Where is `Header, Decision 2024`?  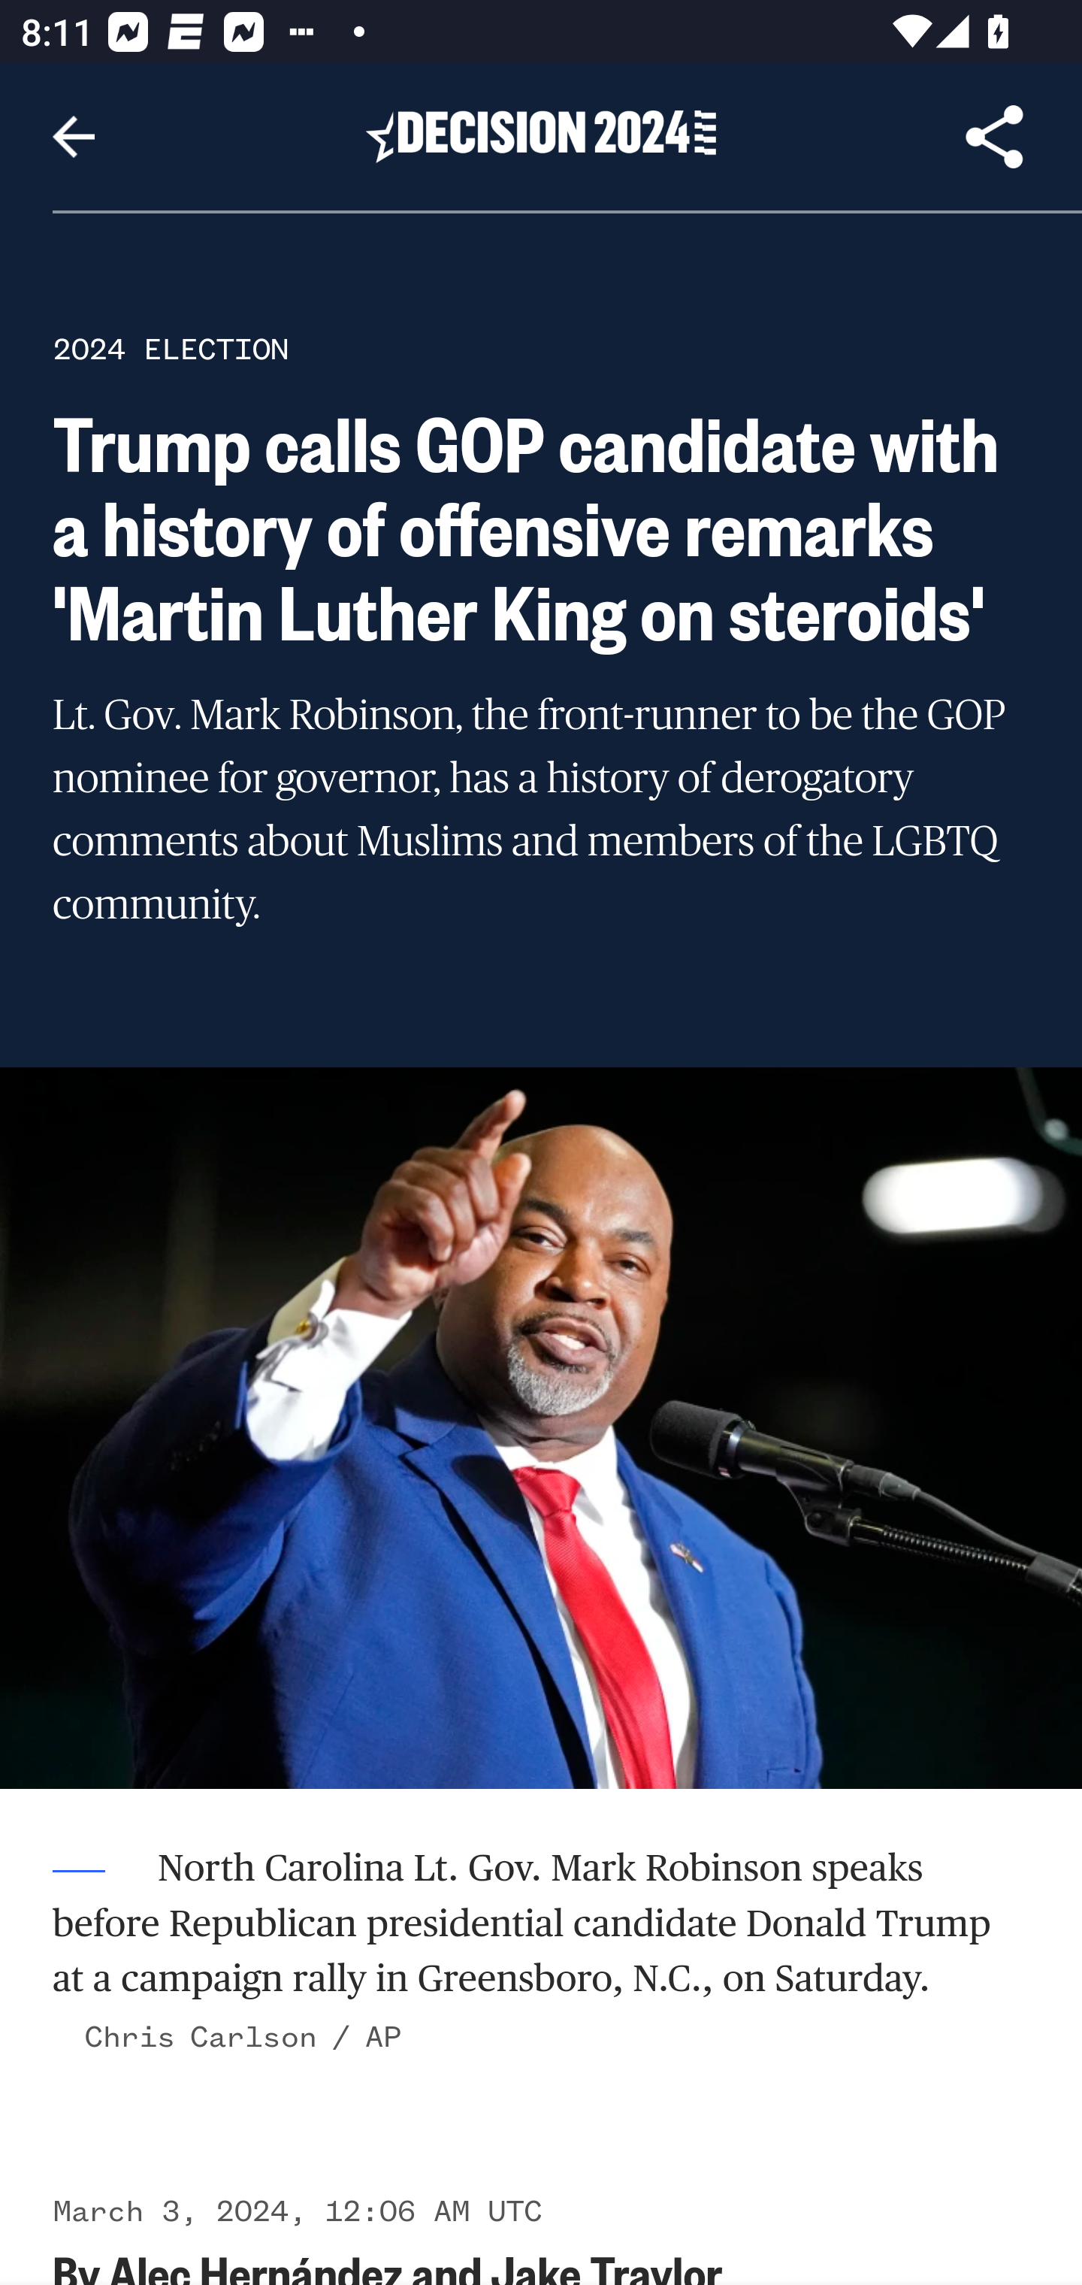 Header, Decision 2024 is located at coordinates (541, 135).